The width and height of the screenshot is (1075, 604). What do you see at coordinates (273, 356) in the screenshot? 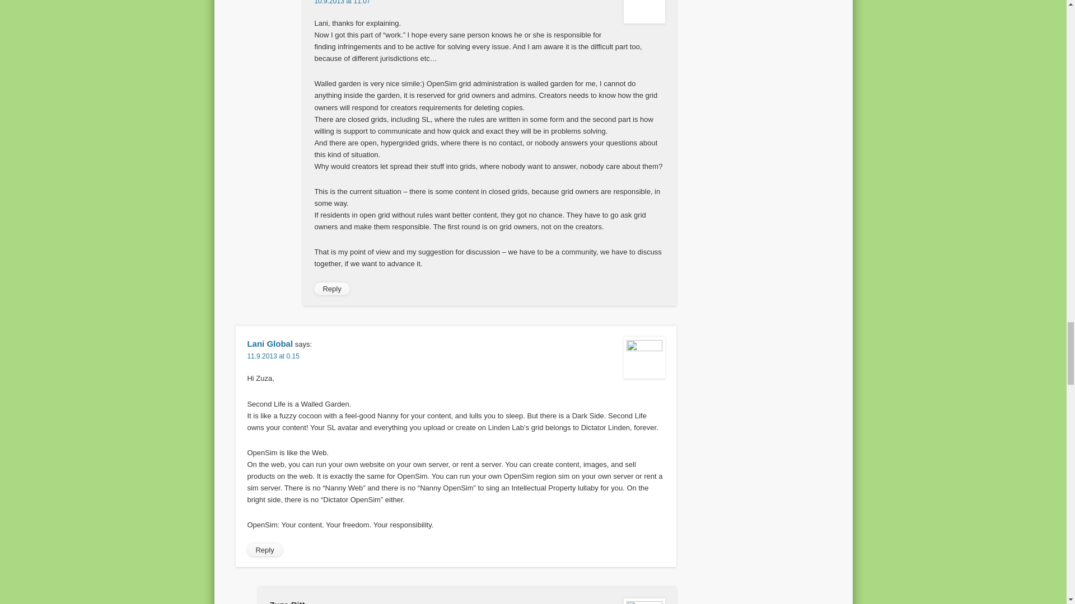
I see `11.9.2013 at 0.15` at bounding box center [273, 356].